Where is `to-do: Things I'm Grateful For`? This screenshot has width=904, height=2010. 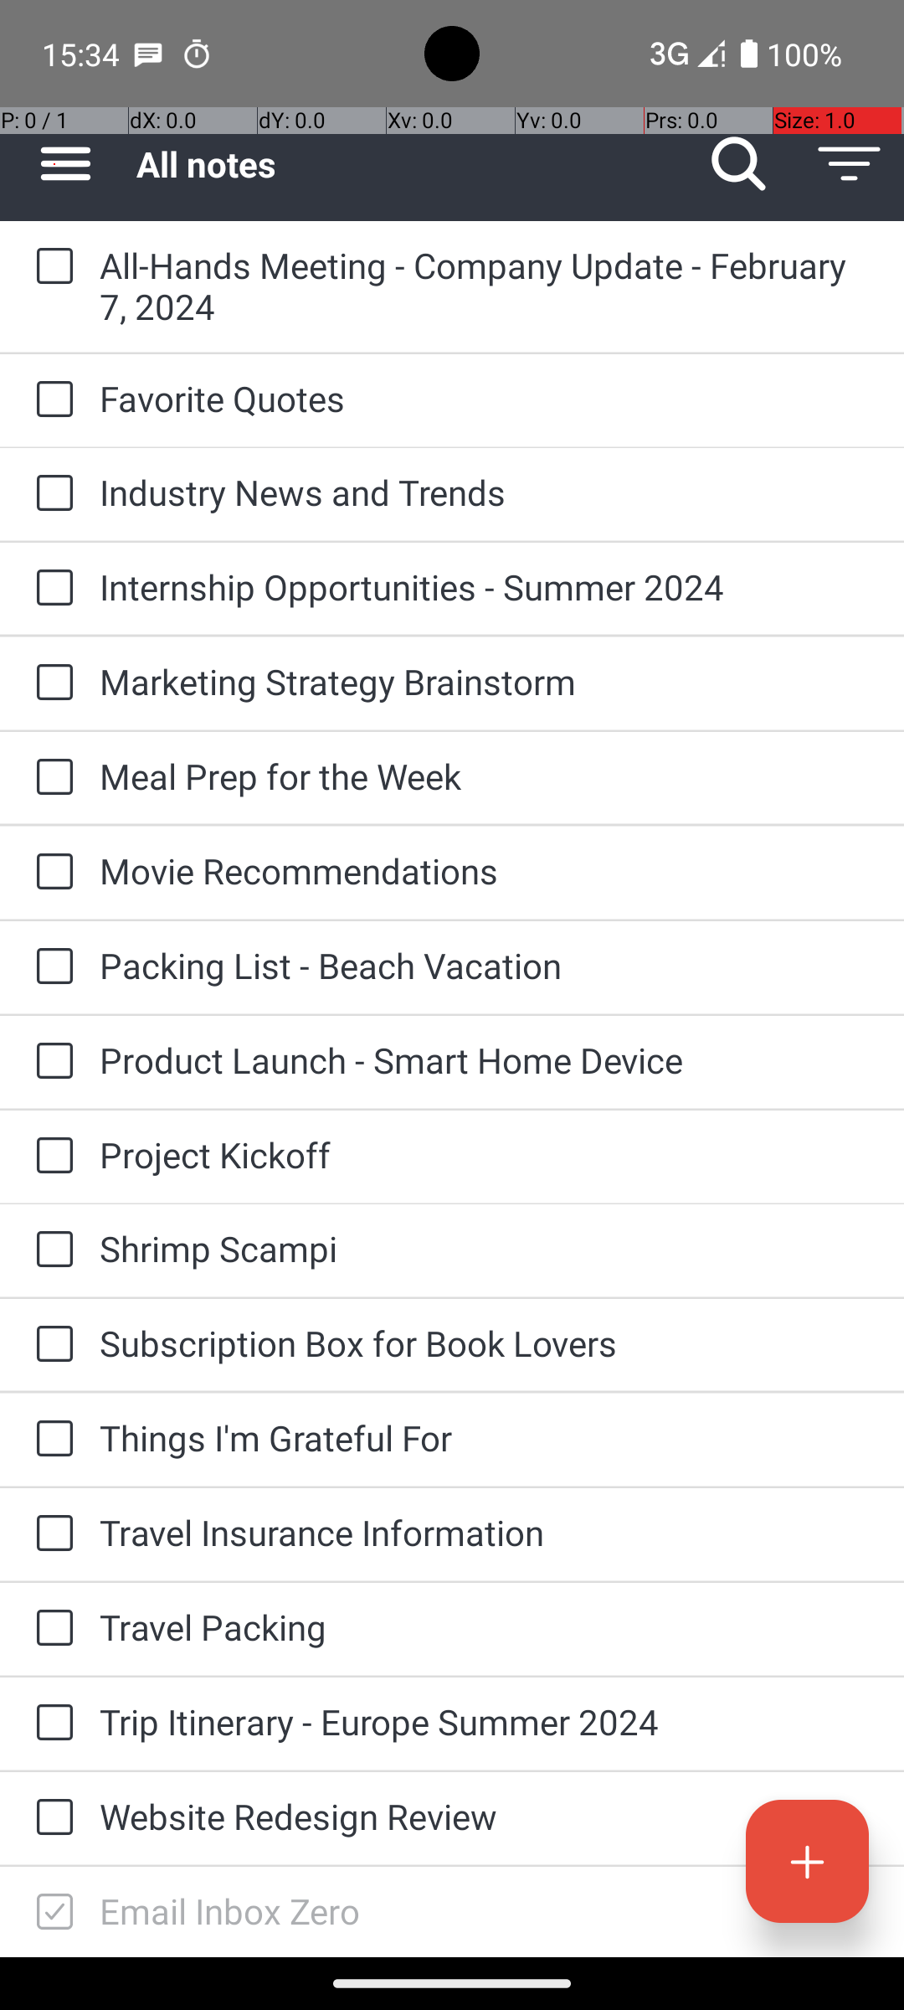
to-do: Things I'm Grateful For is located at coordinates (50, 1440).